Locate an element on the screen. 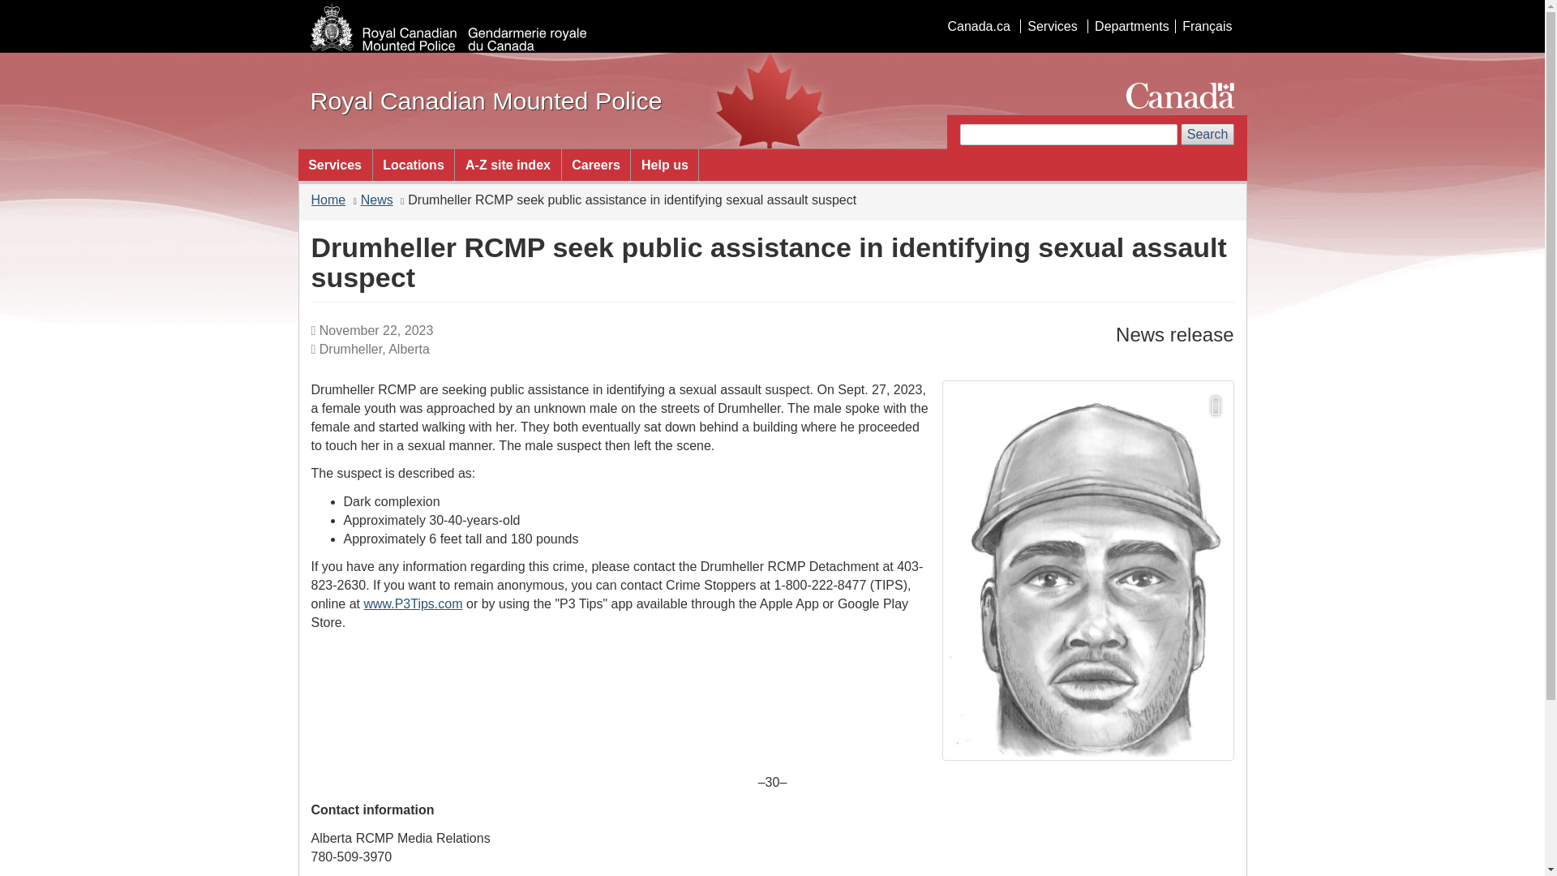  Royal Canadian Mounted Police is located at coordinates (486, 101).